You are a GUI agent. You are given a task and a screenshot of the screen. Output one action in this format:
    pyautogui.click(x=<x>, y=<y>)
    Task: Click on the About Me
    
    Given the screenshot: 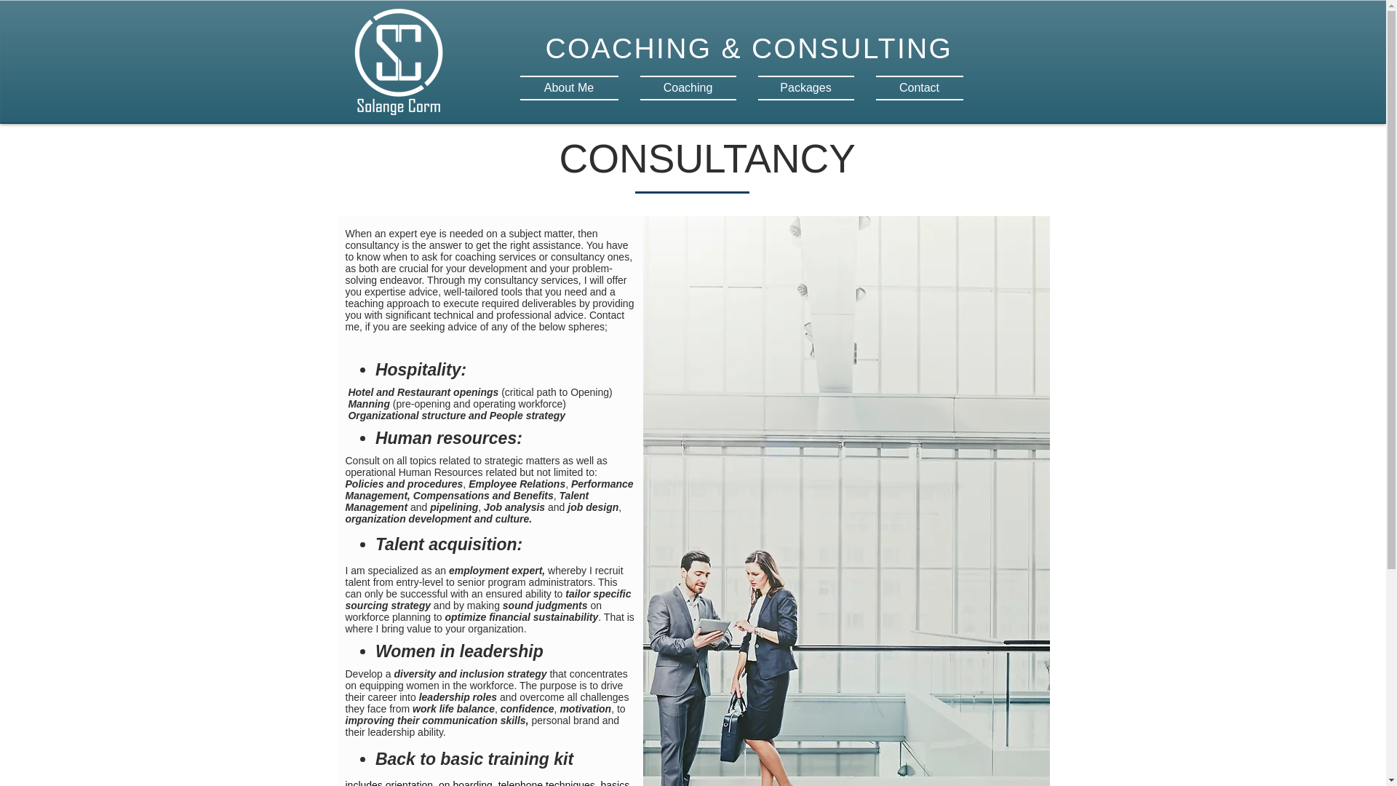 What is the action you would take?
    pyautogui.click(x=574, y=87)
    